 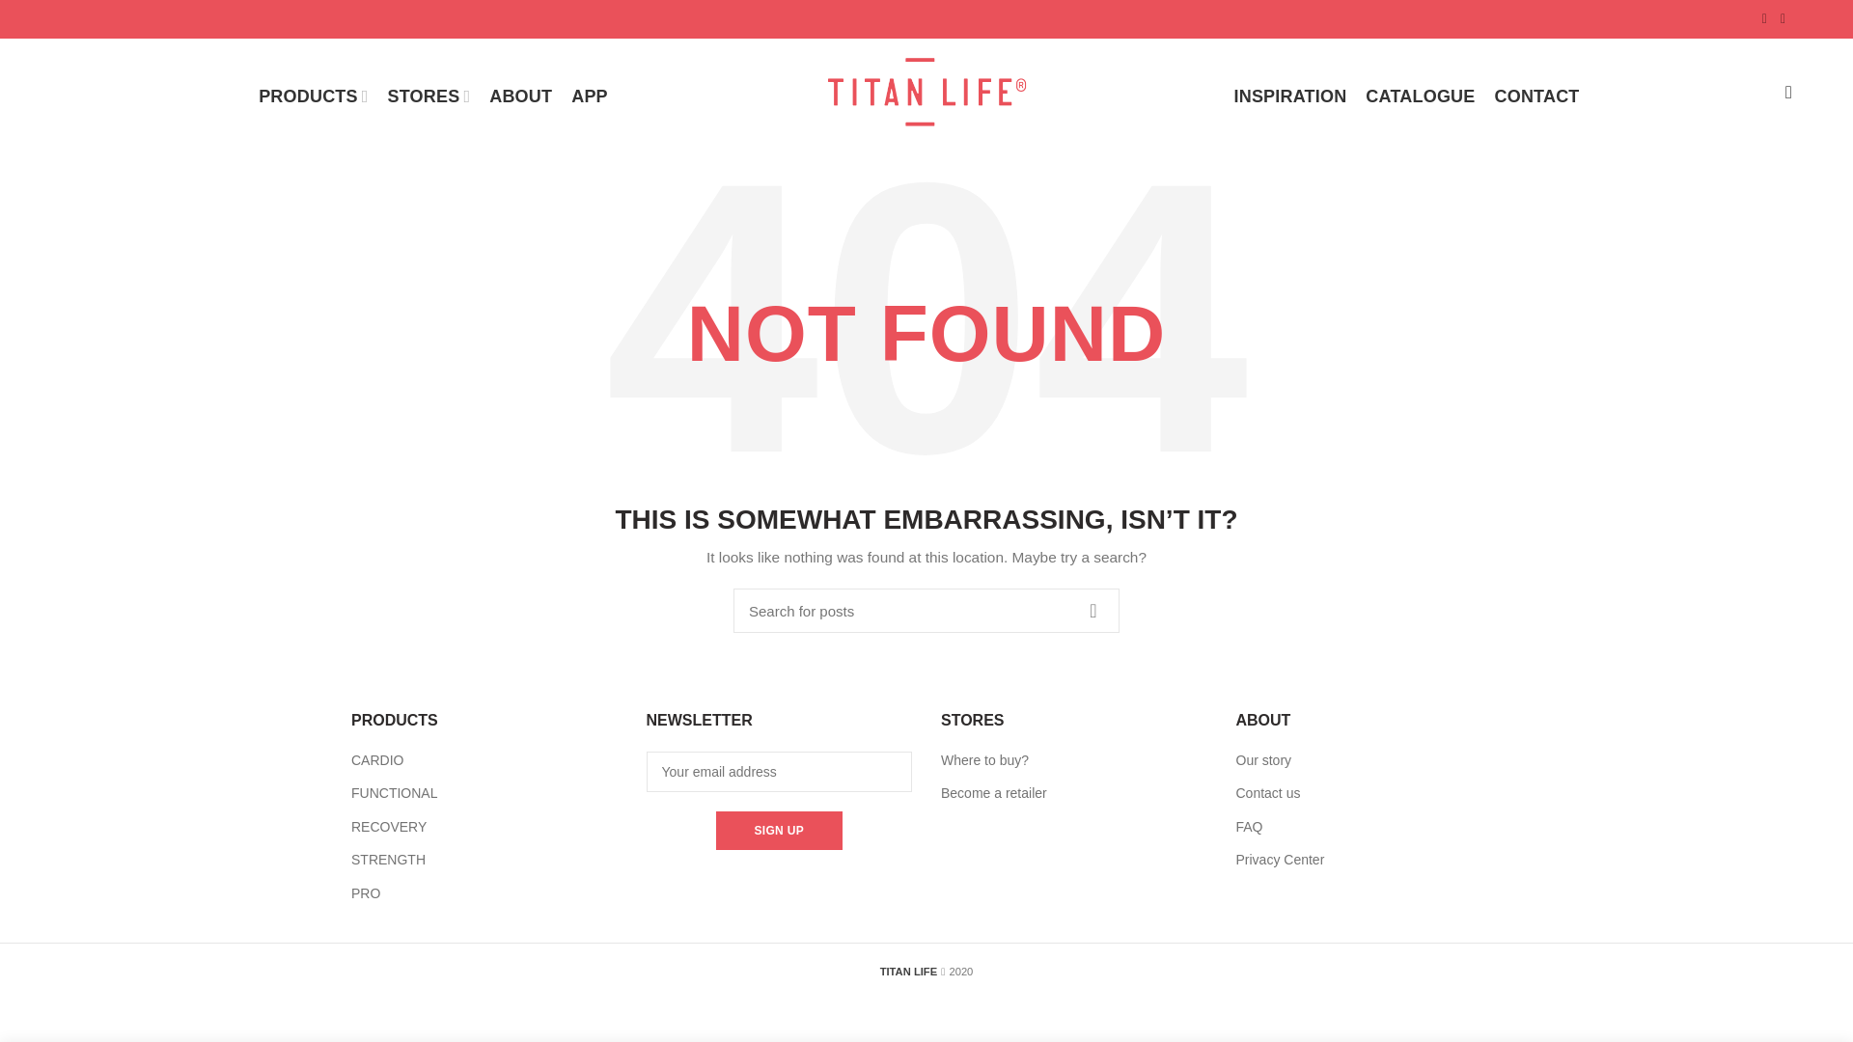 What do you see at coordinates (779, 831) in the screenshot?
I see `Sign up` at bounding box center [779, 831].